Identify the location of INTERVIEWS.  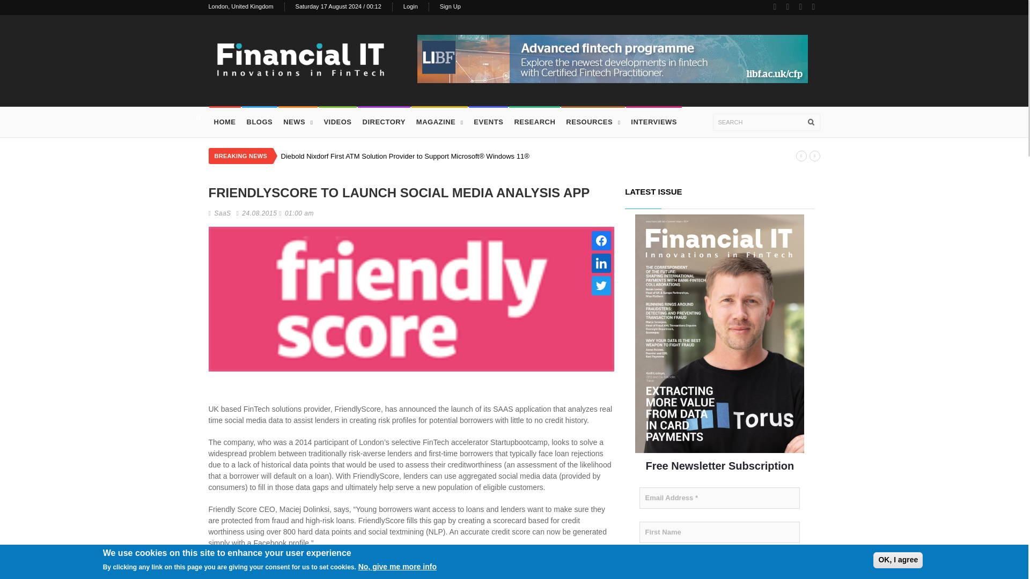
(653, 122).